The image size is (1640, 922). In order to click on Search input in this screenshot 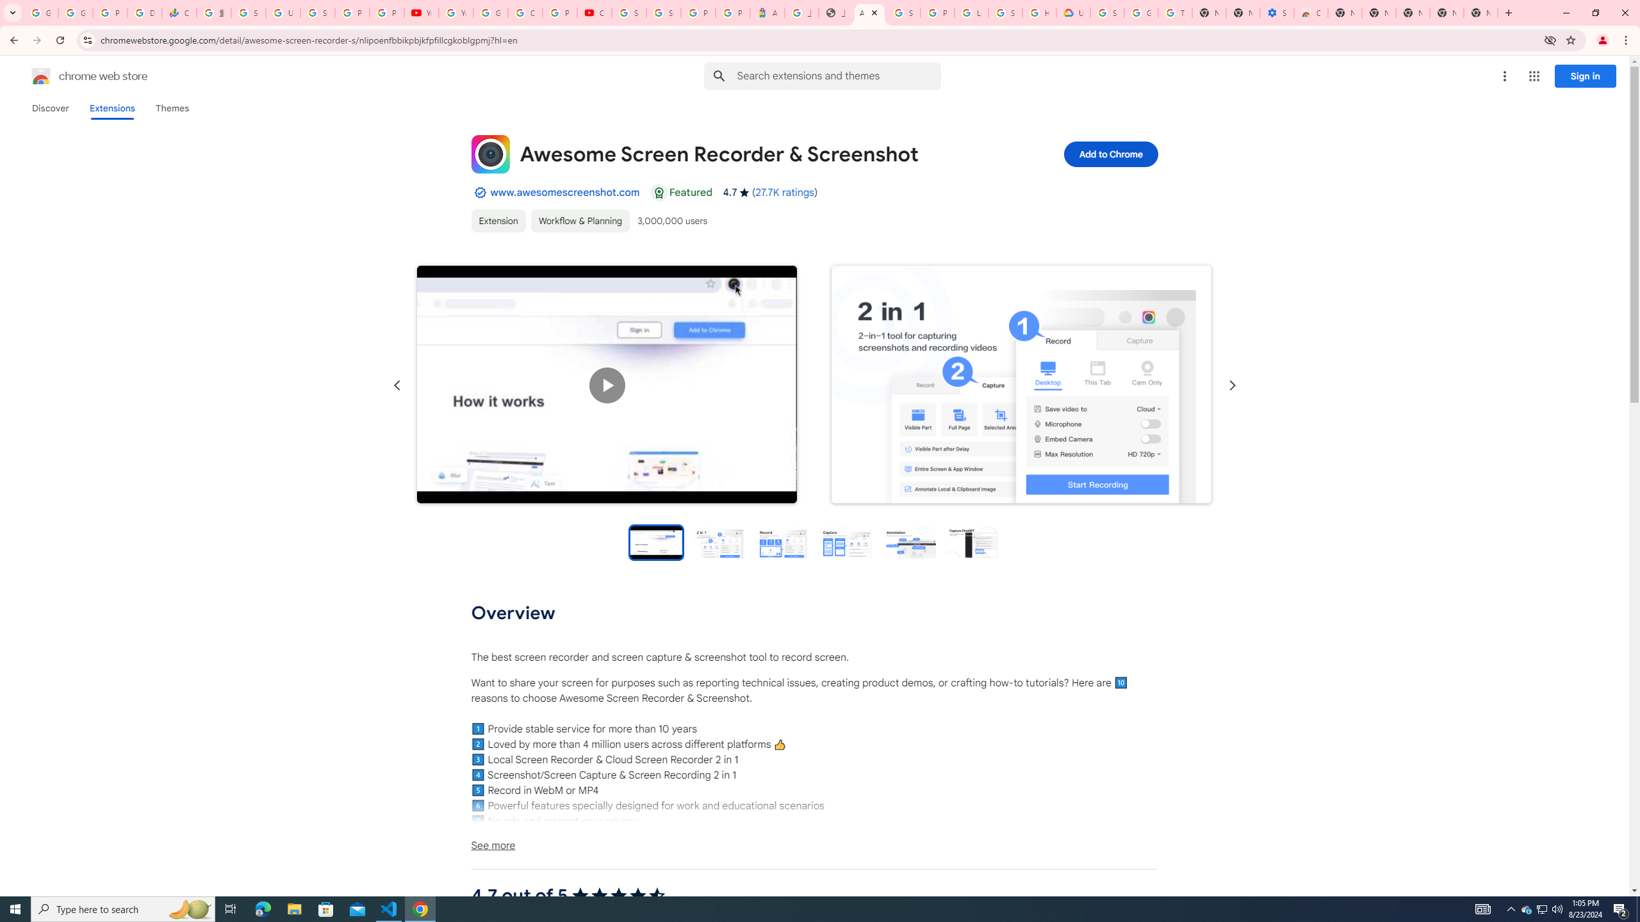, I will do `click(839, 76)`.